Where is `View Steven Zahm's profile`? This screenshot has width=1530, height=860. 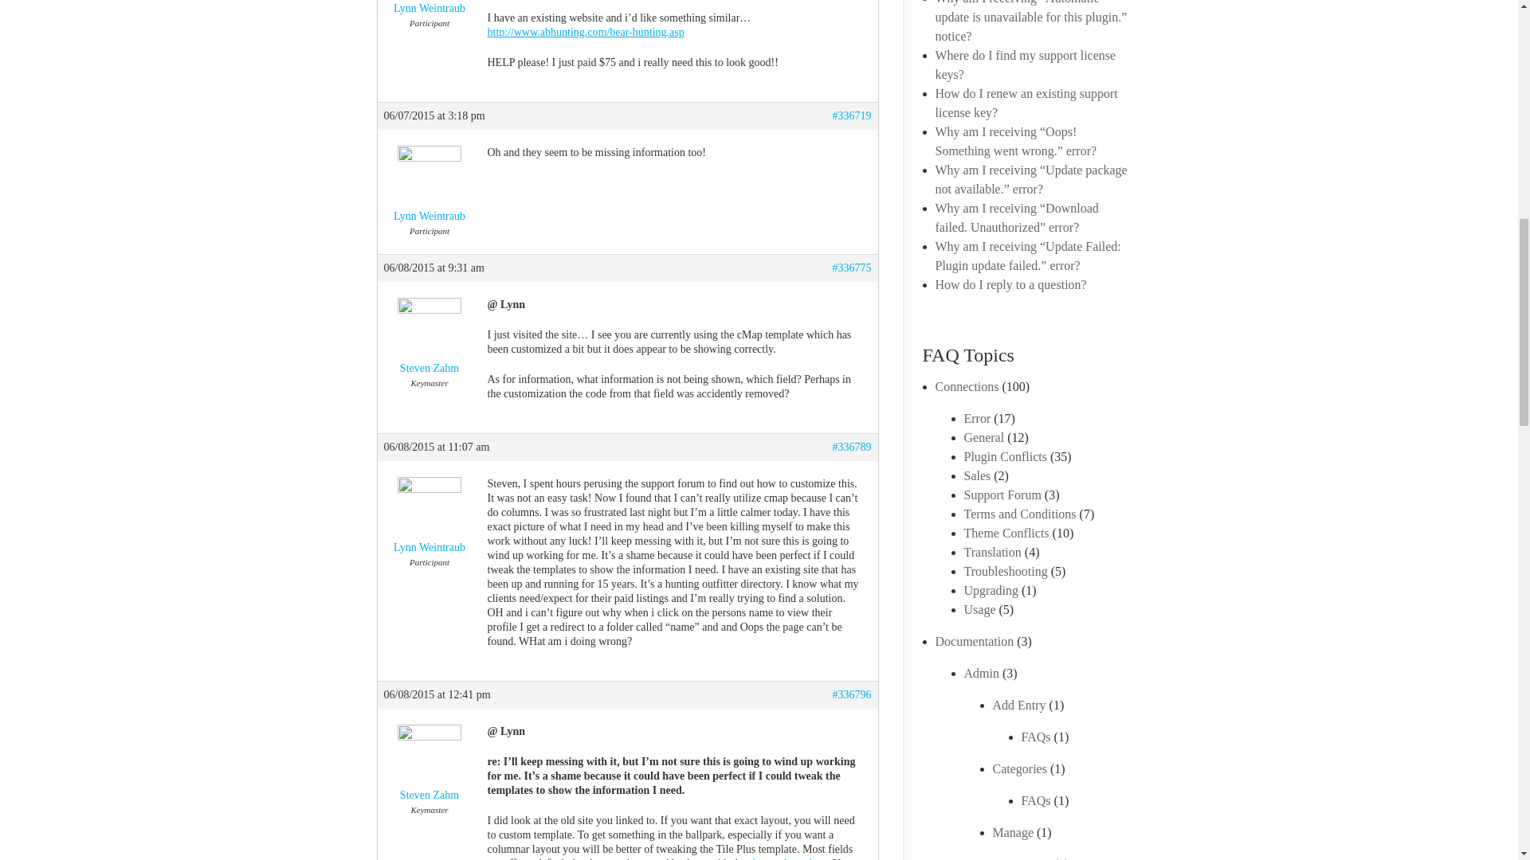
View Steven Zahm's profile is located at coordinates (430, 339).